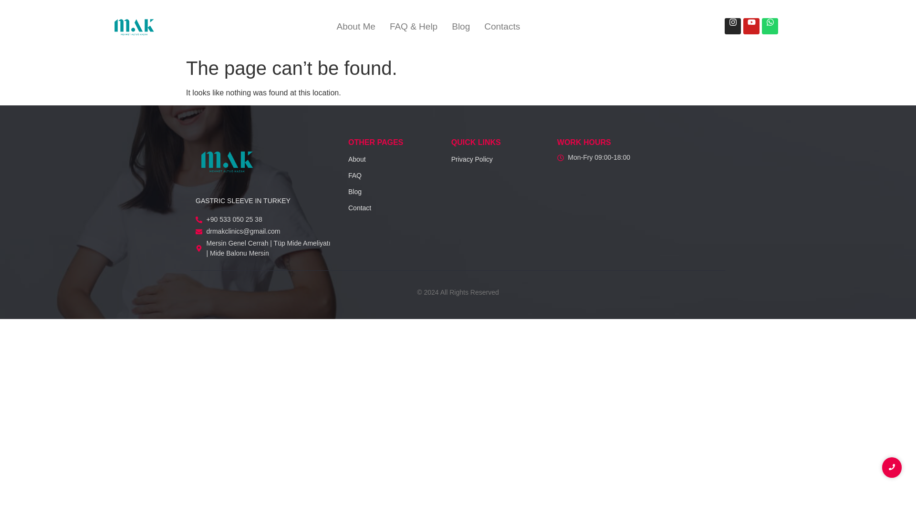 The image size is (916, 515). I want to click on Blog, so click(355, 192).